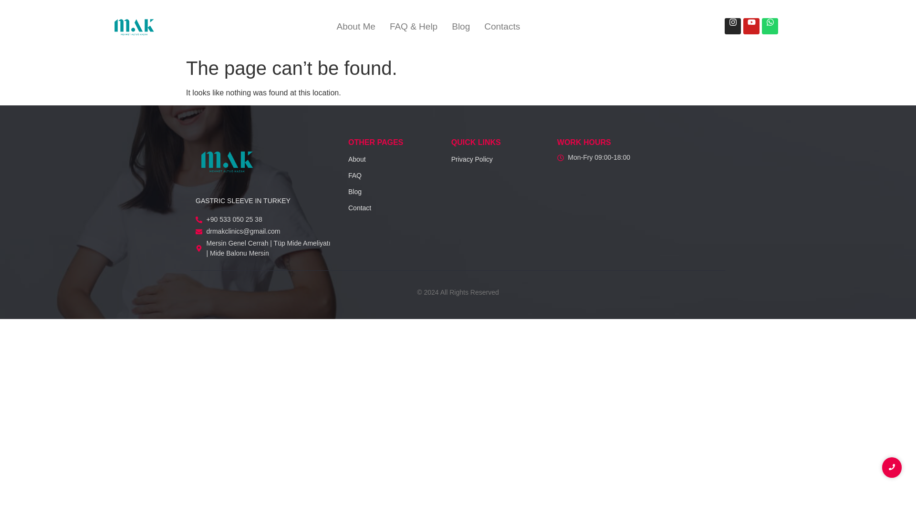 The image size is (916, 515). I want to click on Blog, so click(355, 192).